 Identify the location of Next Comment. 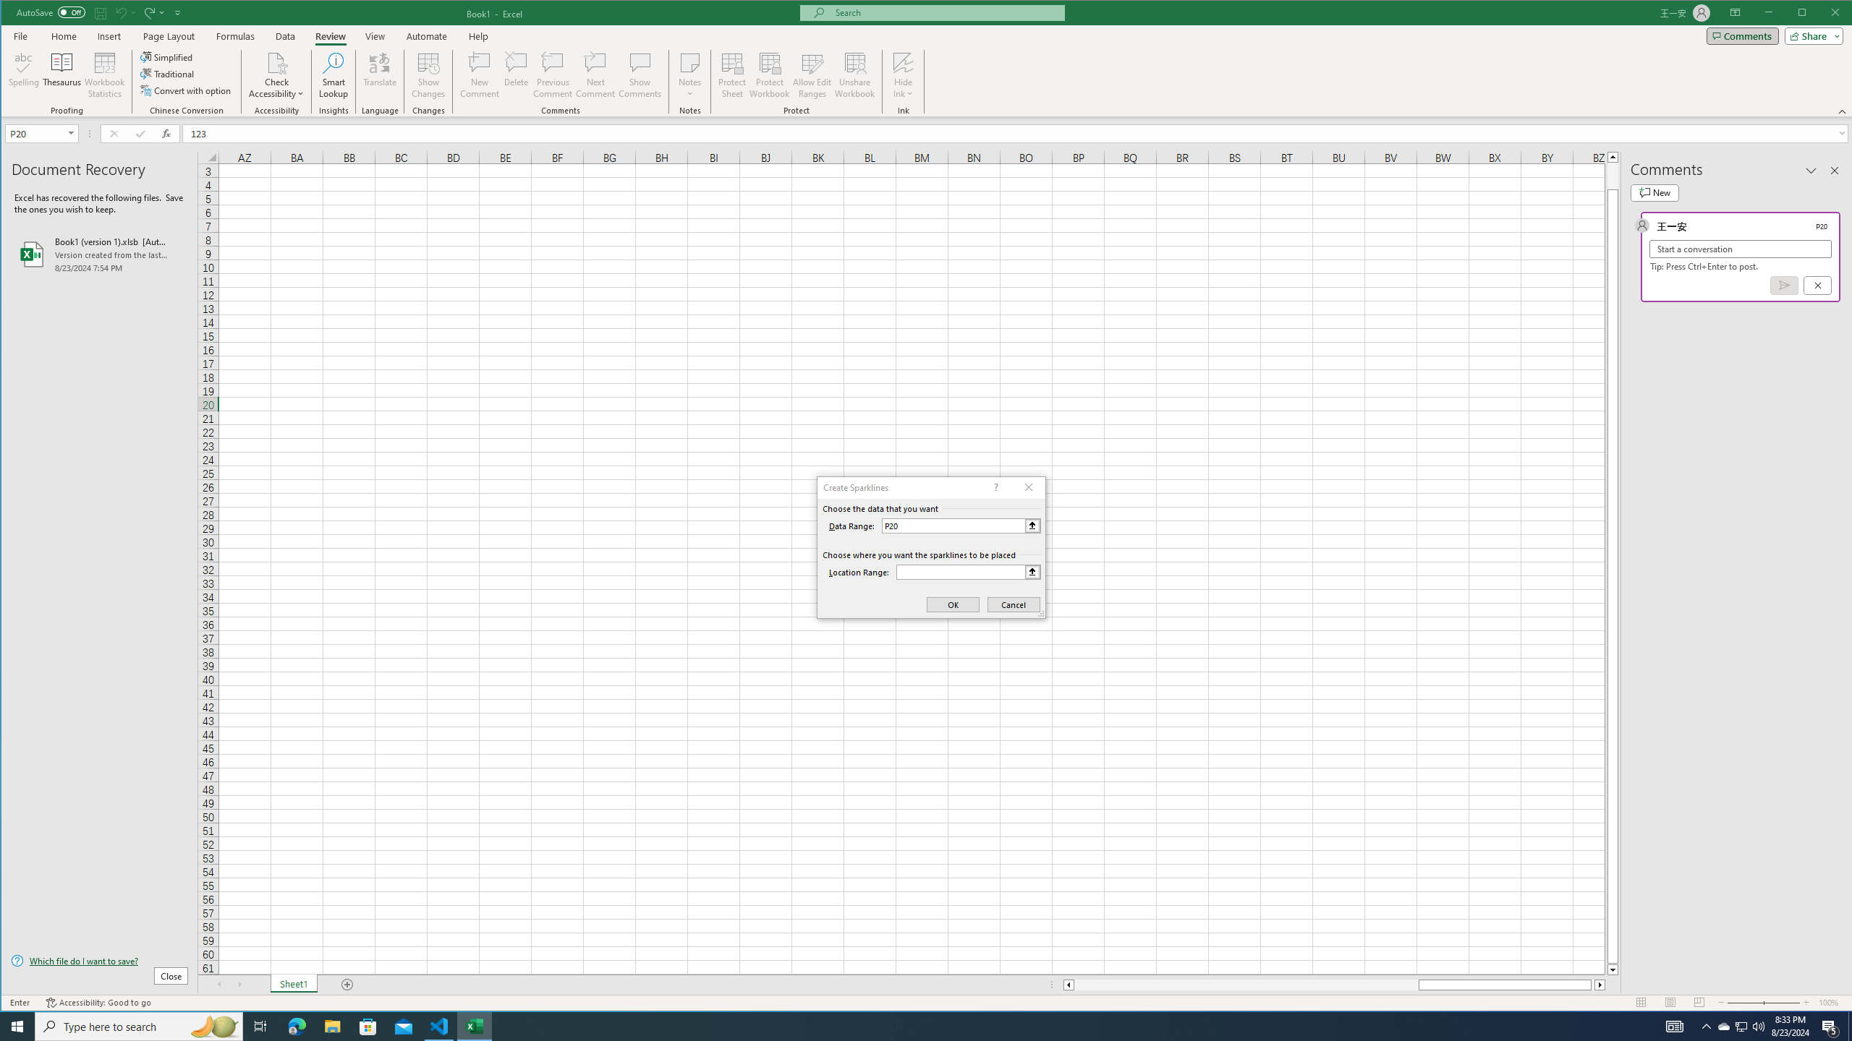
(595, 75).